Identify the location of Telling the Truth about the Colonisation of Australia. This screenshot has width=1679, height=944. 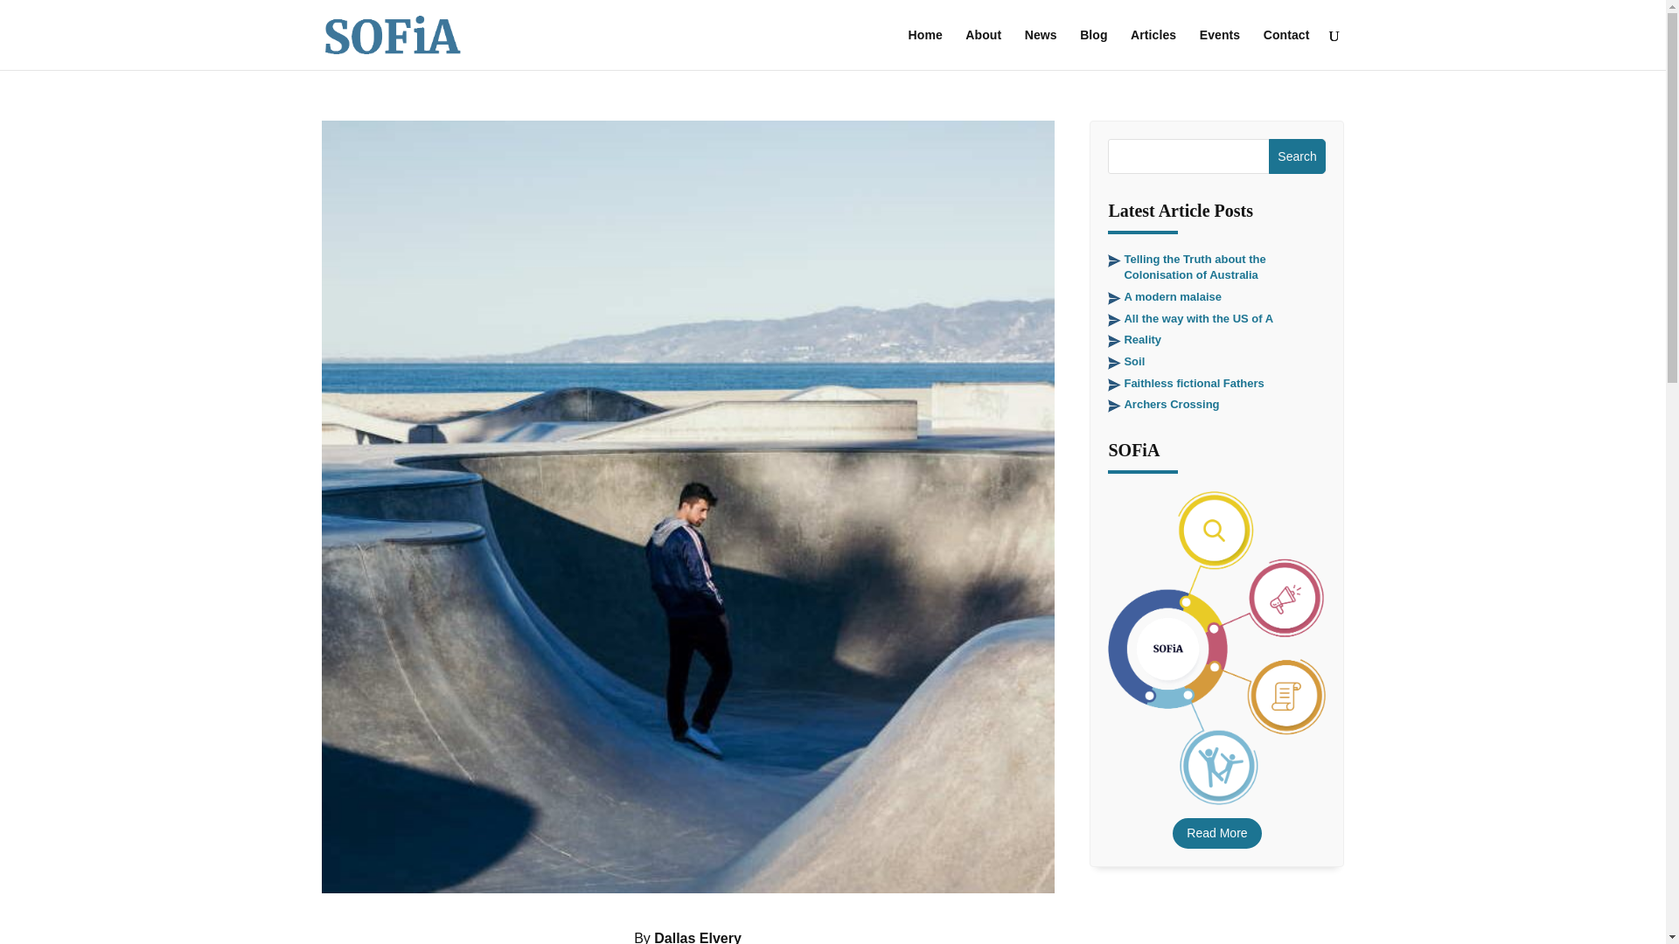
(1195, 267).